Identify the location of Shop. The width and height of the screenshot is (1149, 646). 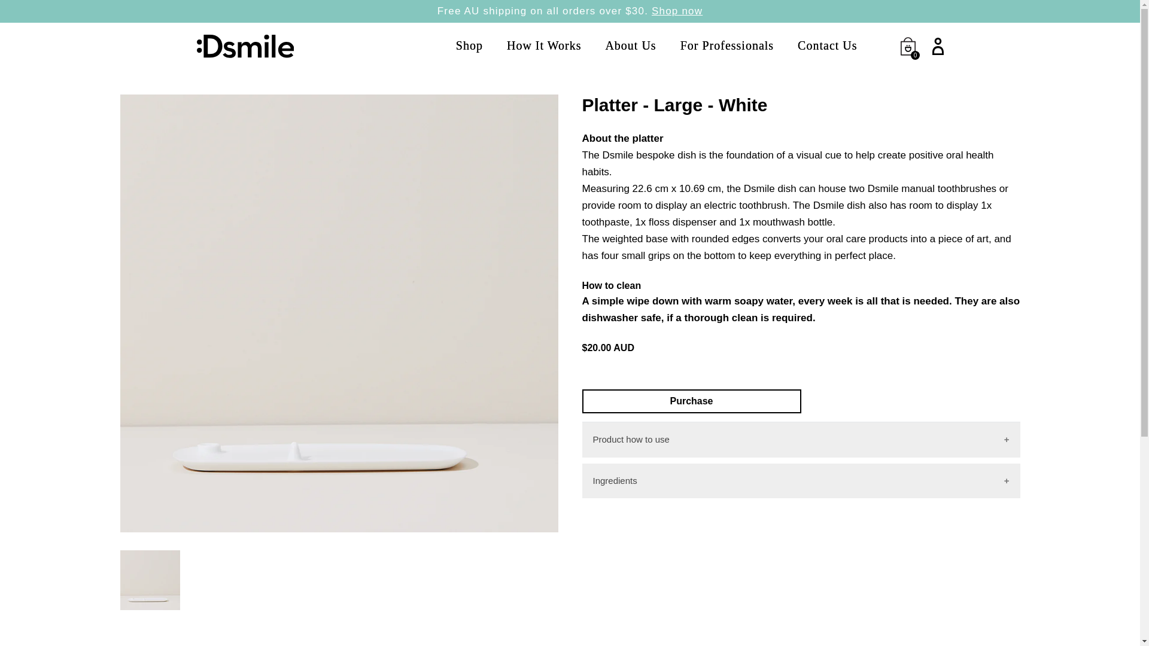
(469, 45).